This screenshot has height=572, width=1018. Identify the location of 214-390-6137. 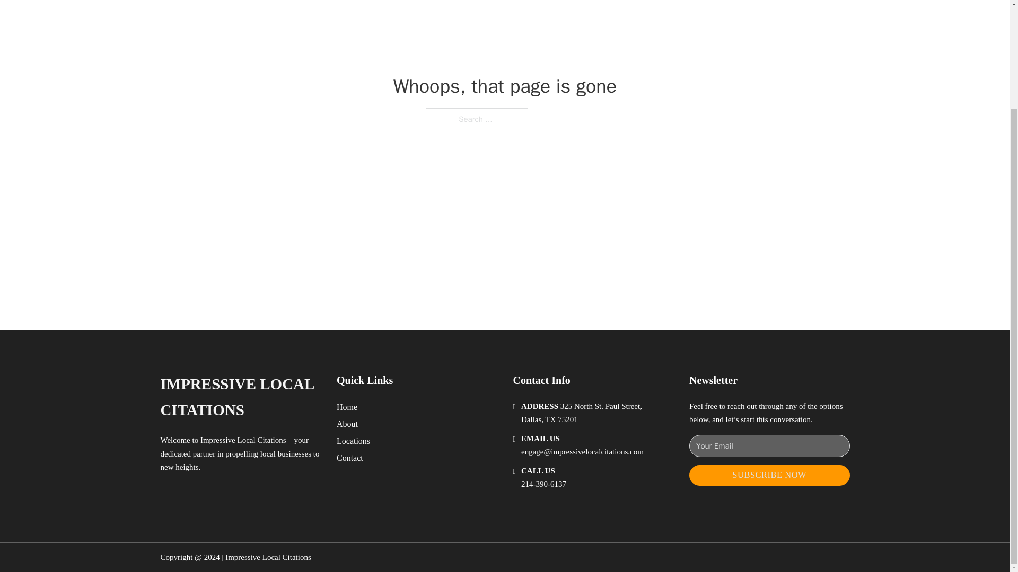
(543, 484).